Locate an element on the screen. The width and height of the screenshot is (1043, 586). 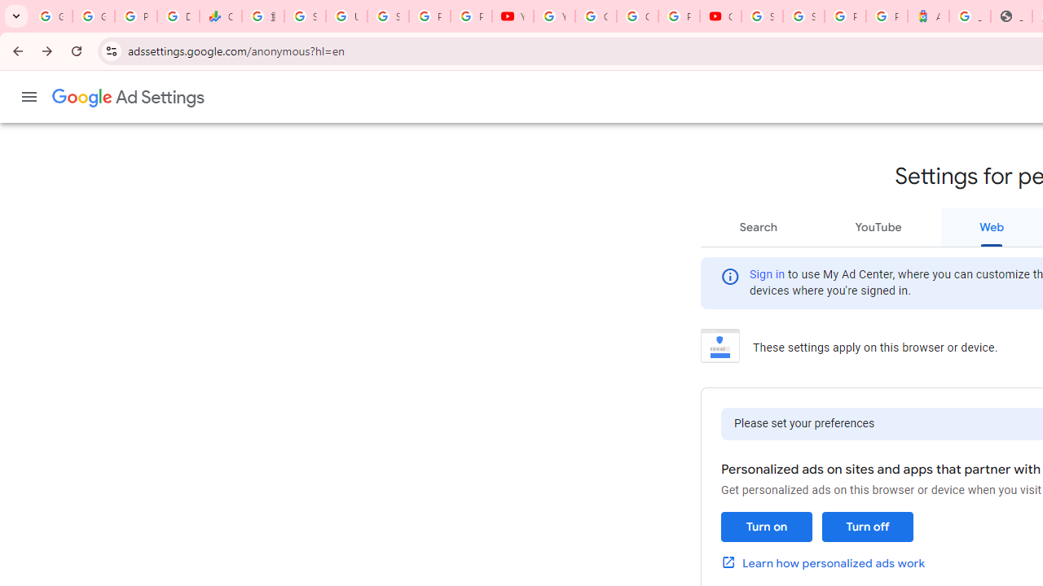
Sign in - Google Accounts is located at coordinates (763, 16).